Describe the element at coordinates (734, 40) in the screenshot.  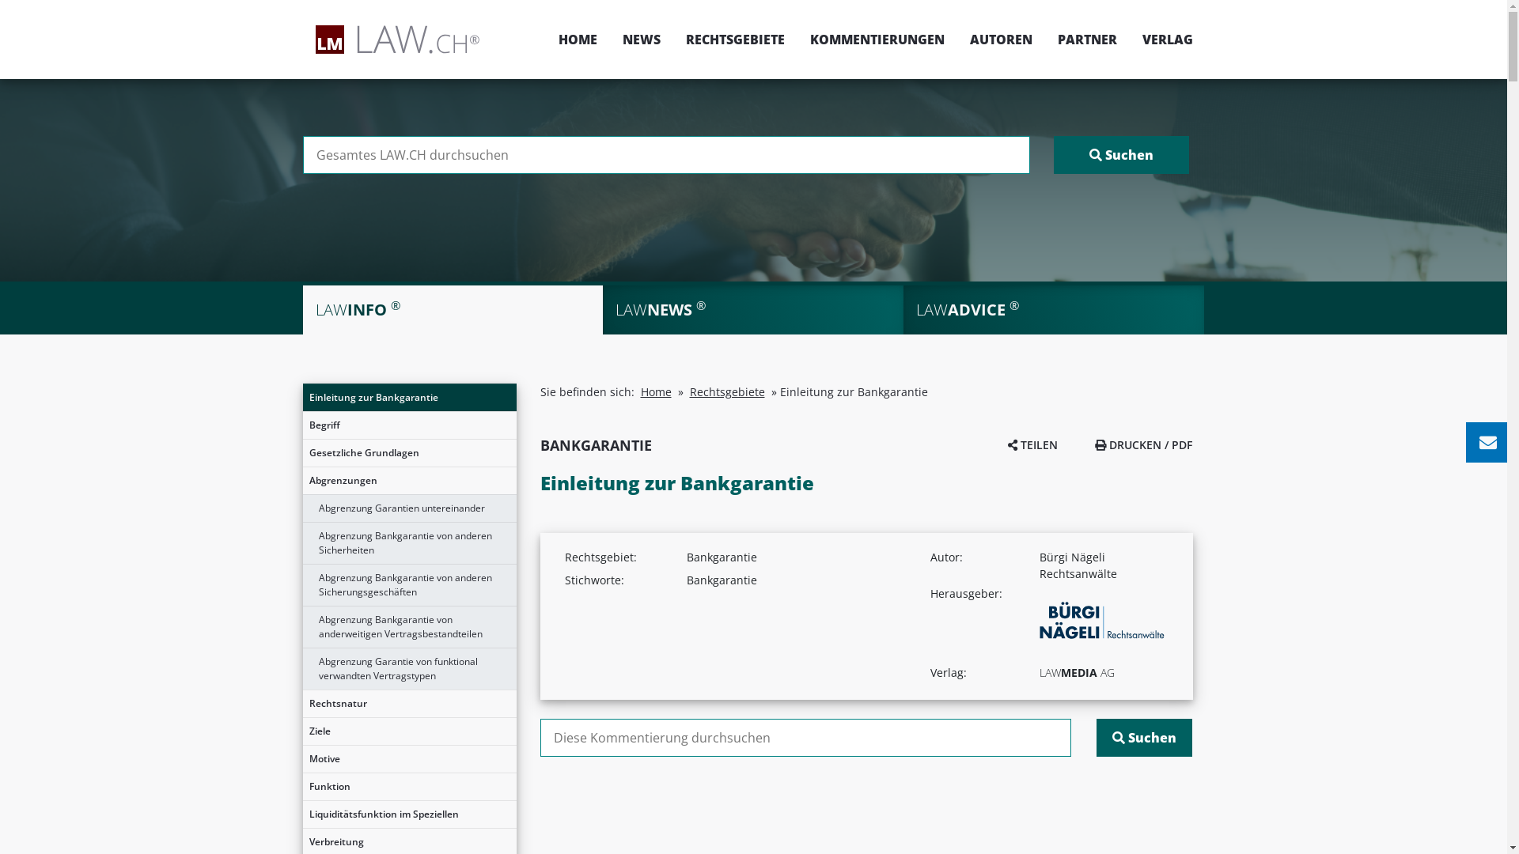
I see `RECHTSGEBIETE` at that location.